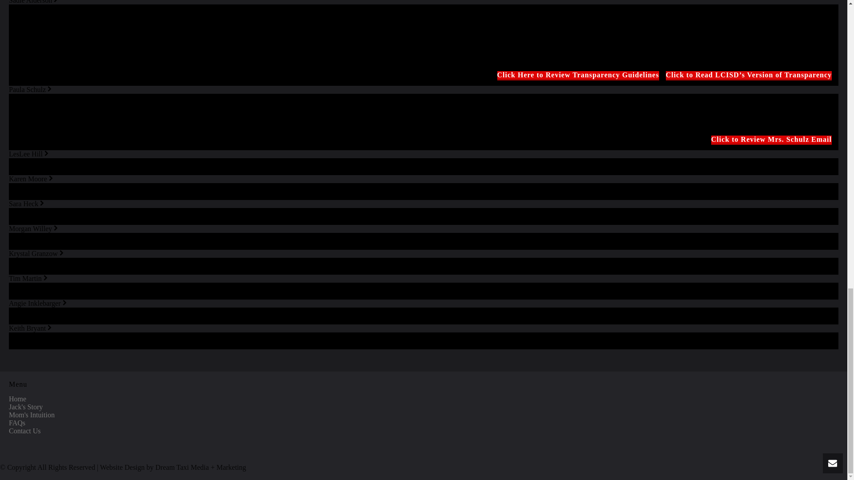 The width and height of the screenshot is (854, 480). Describe the element at coordinates (771, 139) in the screenshot. I see `Click to Review Mrs. Schulz Email` at that location.